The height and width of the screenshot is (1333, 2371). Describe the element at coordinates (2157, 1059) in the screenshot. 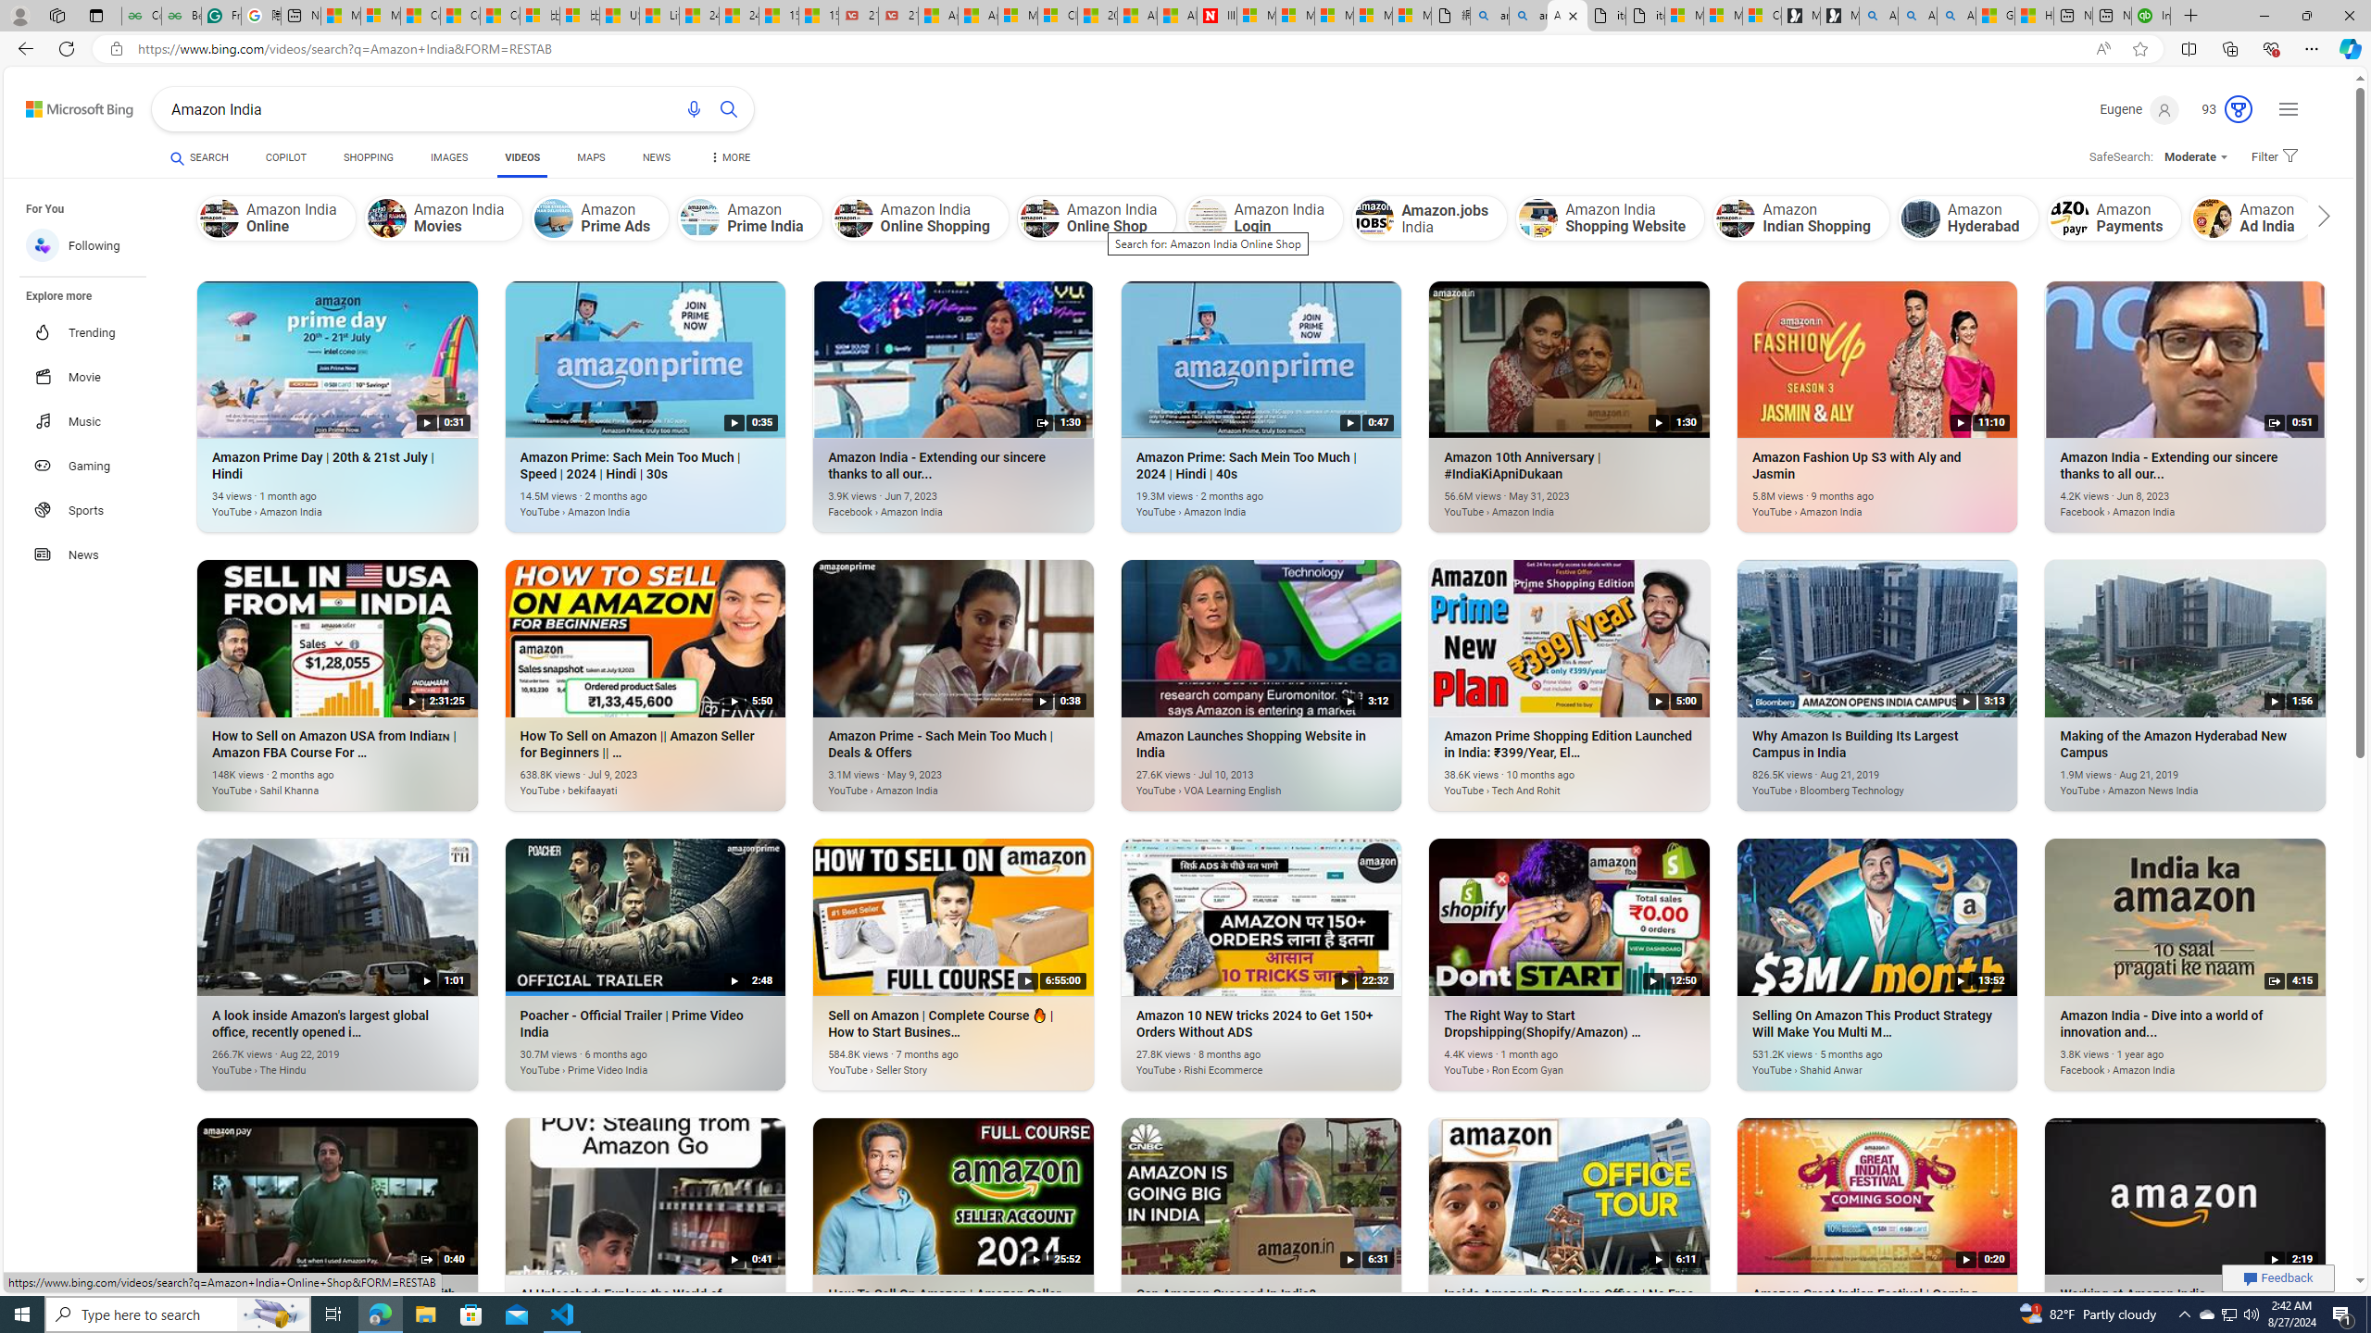

I see `Amazon India - Dive into a world of innovation and...` at that location.